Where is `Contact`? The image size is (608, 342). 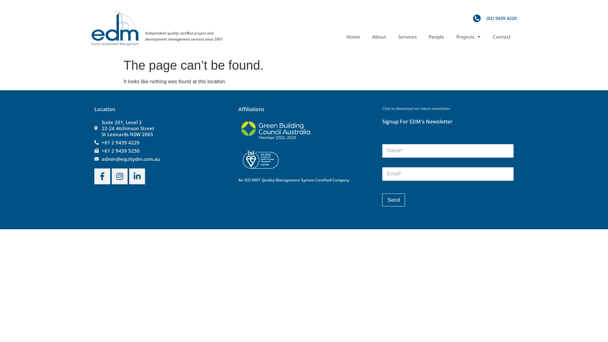 Contact is located at coordinates (502, 37).